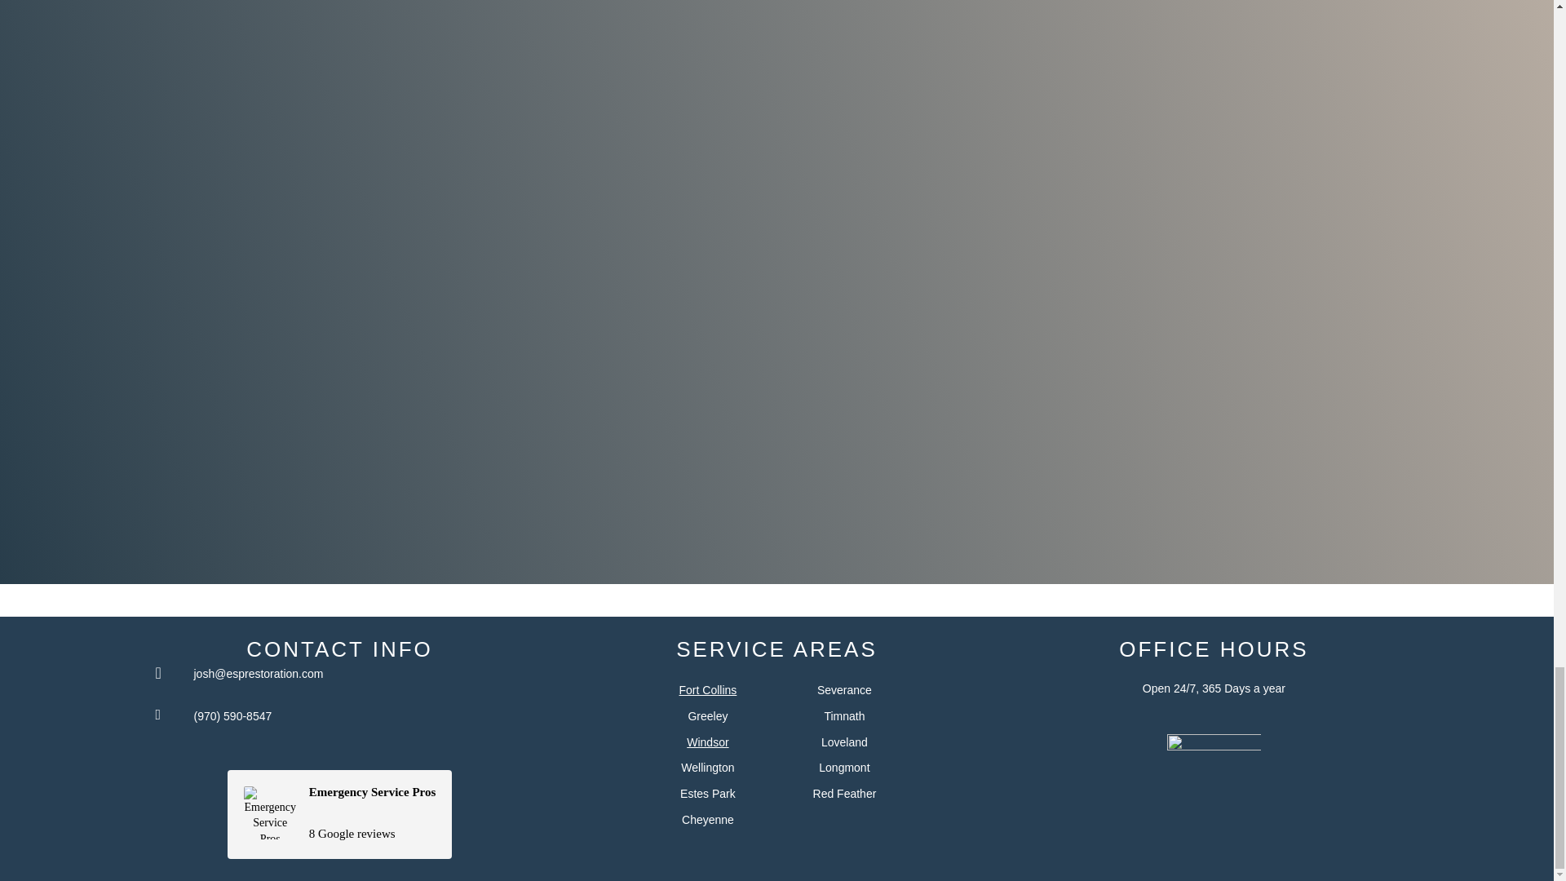 This screenshot has height=881, width=1566. What do you see at coordinates (708, 768) in the screenshot?
I see `Severance` at bounding box center [708, 768].